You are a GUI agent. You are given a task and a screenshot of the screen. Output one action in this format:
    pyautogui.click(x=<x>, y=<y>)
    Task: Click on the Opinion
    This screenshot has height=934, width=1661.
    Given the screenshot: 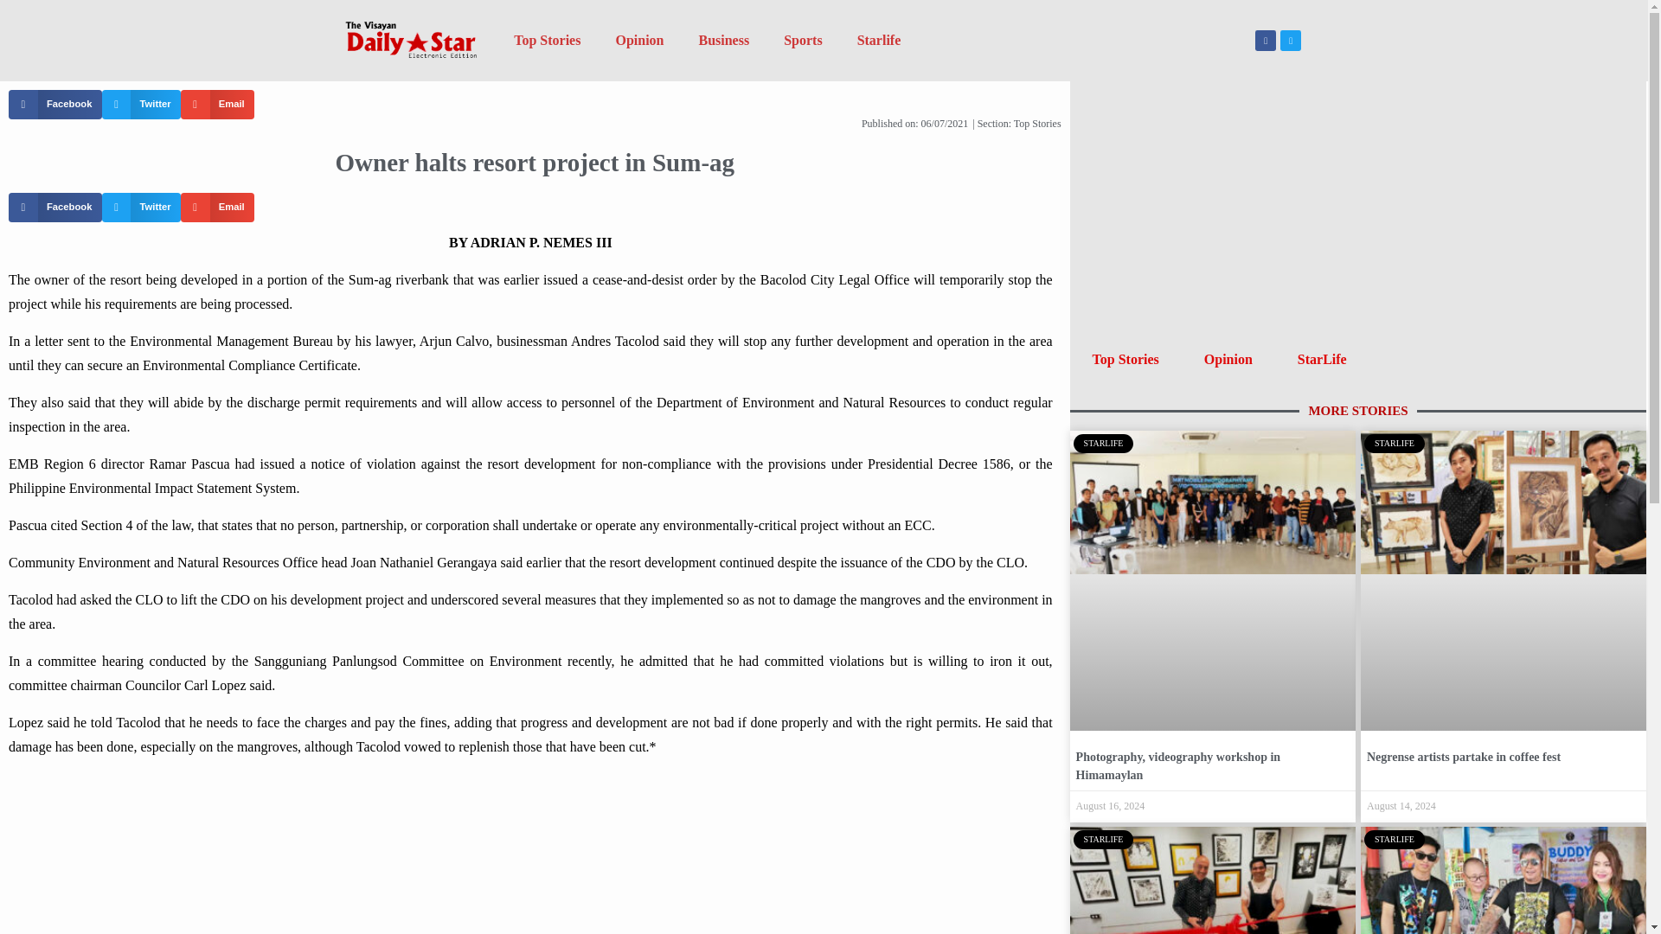 What is the action you would take?
    pyautogui.click(x=639, y=40)
    